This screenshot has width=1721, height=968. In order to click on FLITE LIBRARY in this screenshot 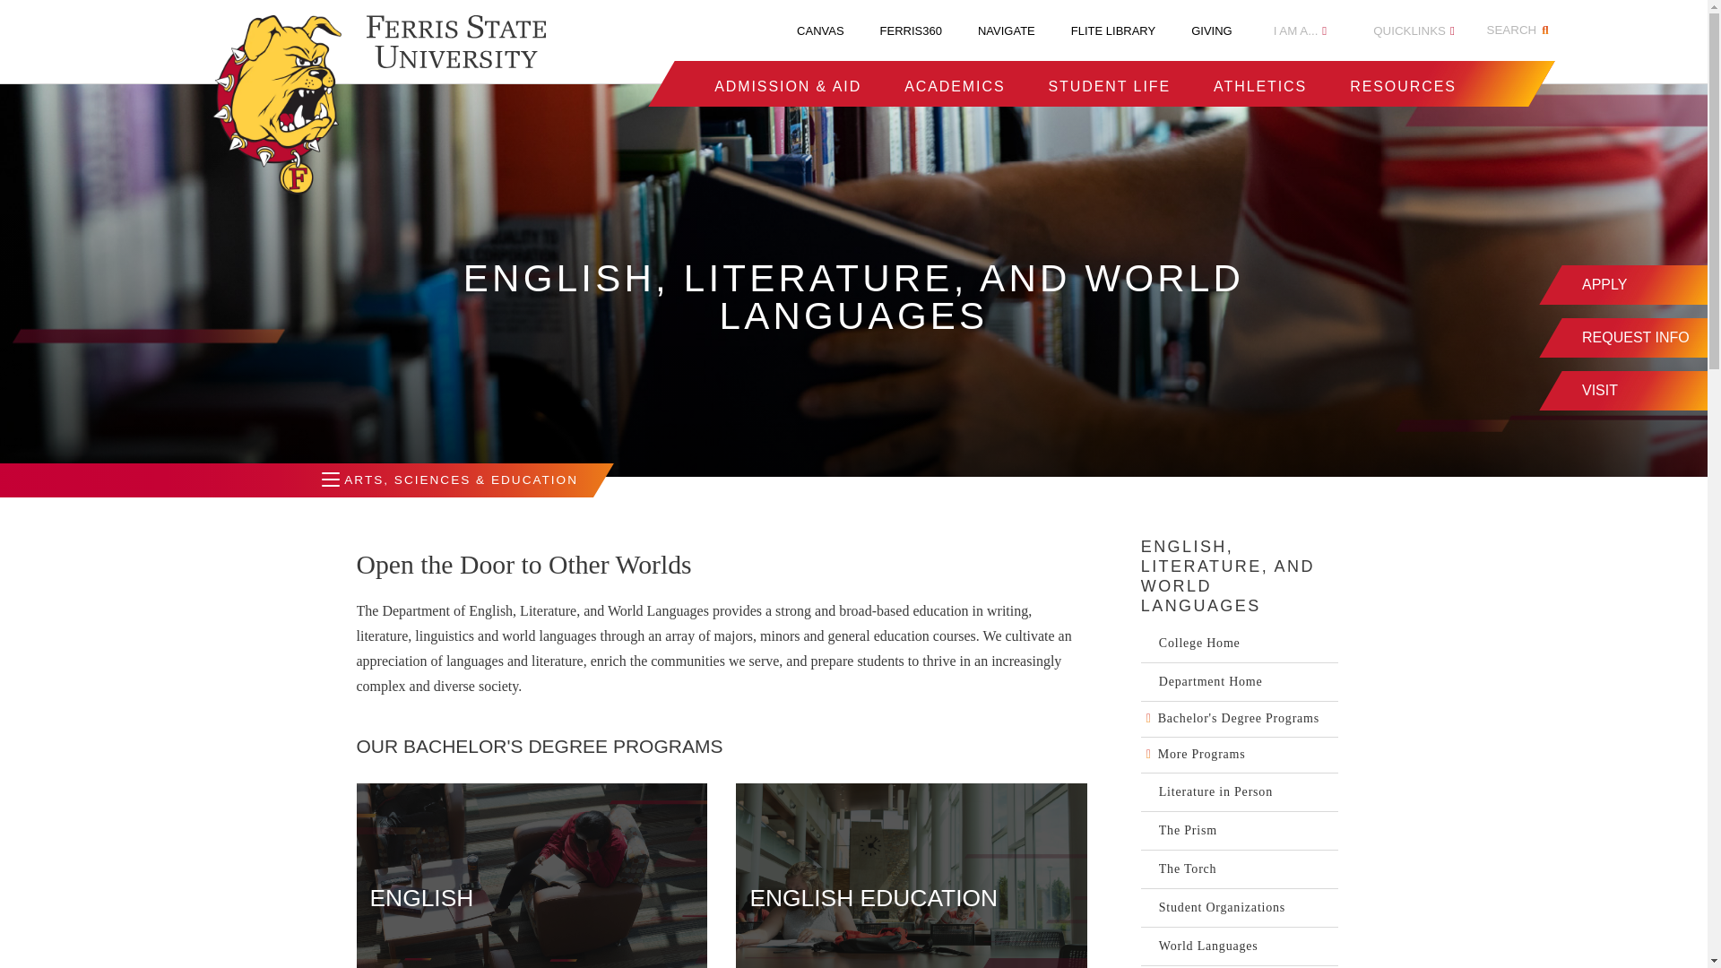, I will do `click(1112, 30)`.